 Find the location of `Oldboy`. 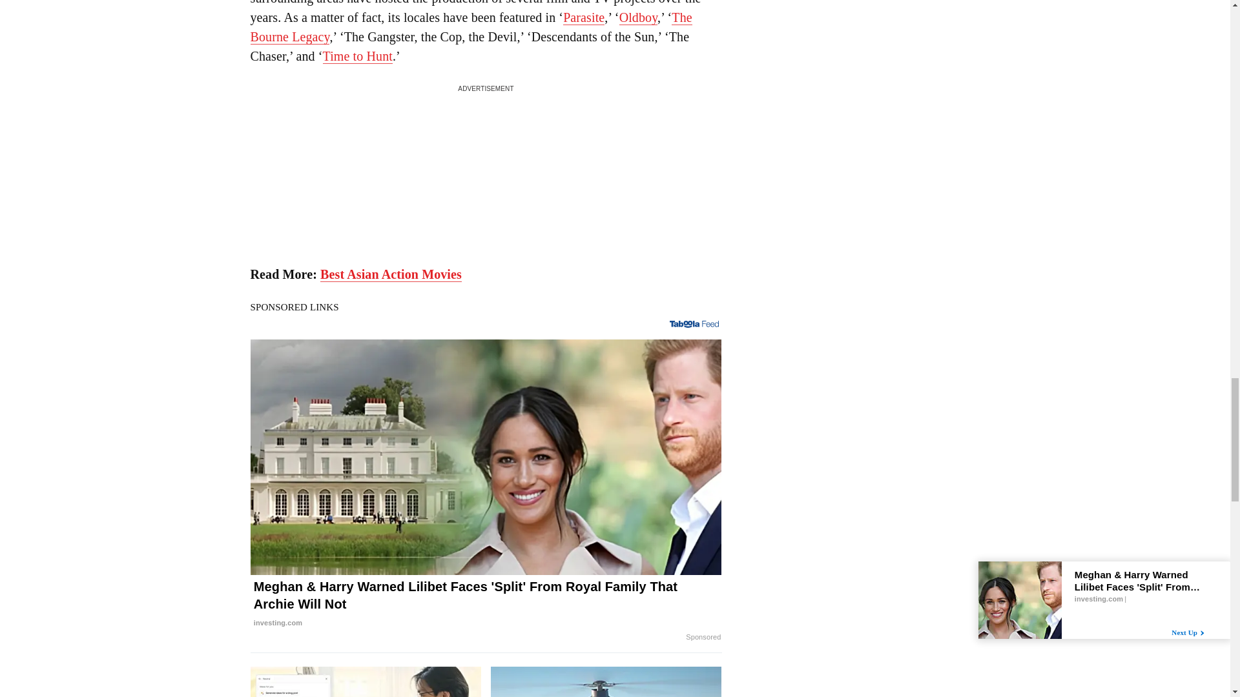

Oldboy is located at coordinates (638, 17).